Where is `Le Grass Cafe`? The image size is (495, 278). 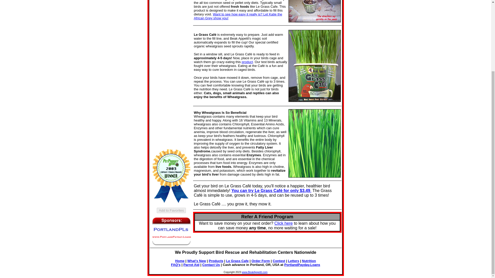
Le Grass Cafe is located at coordinates (237, 260).